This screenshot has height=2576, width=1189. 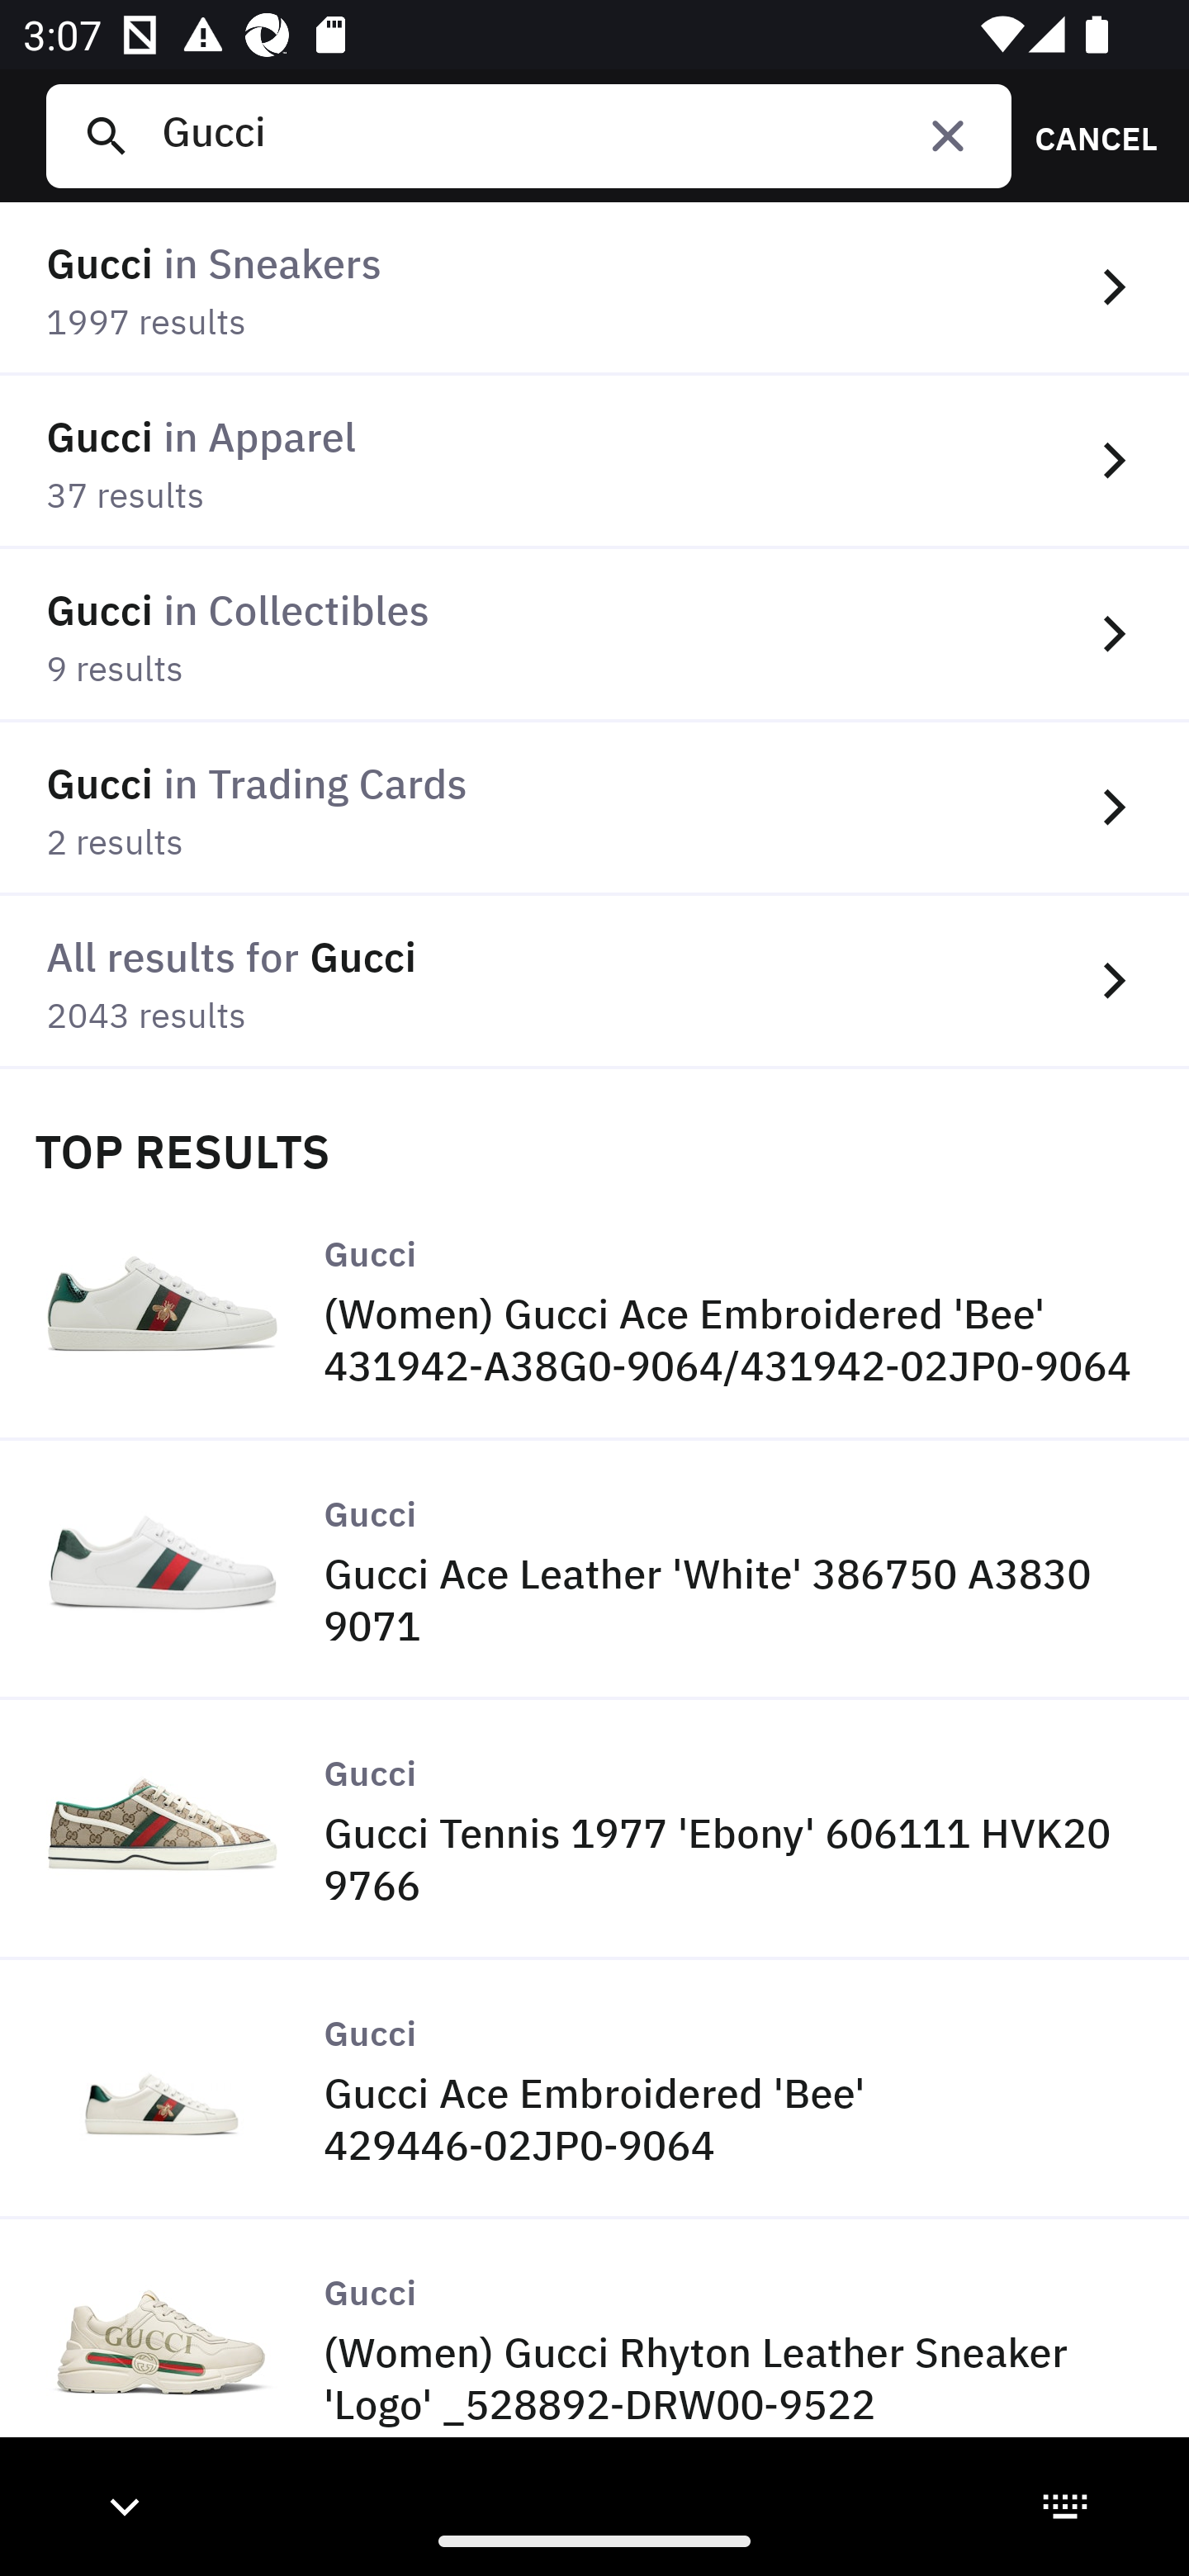 What do you see at coordinates (594, 983) in the screenshot?
I see `All results for  Gucci 2043 results ` at bounding box center [594, 983].